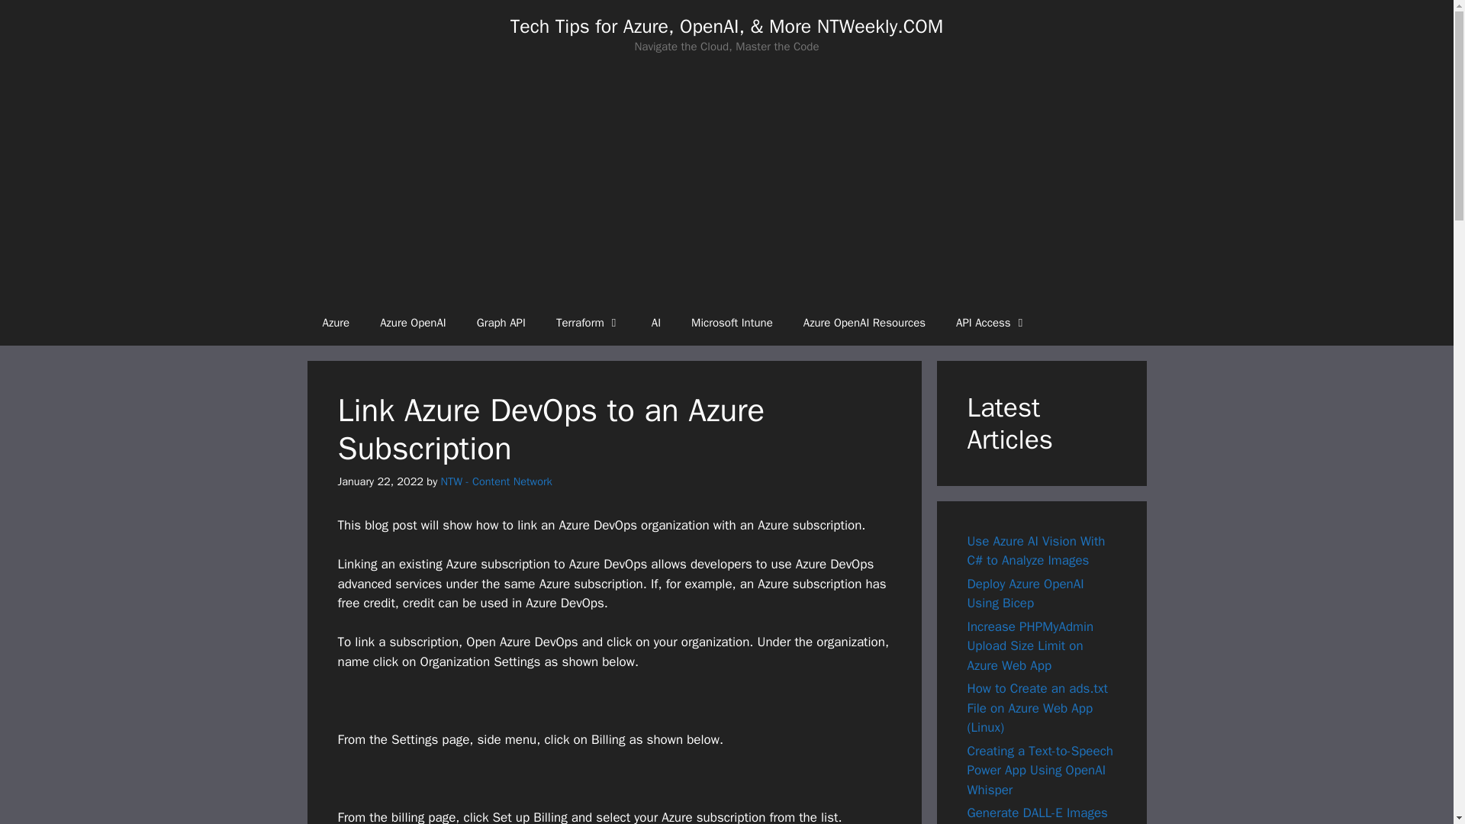 This screenshot has height=824, width=1465. What do you see at coordinates (864, 322) in the screenshot?
I see `Azure OpenAI Resources` at bounding box center [864, 322].